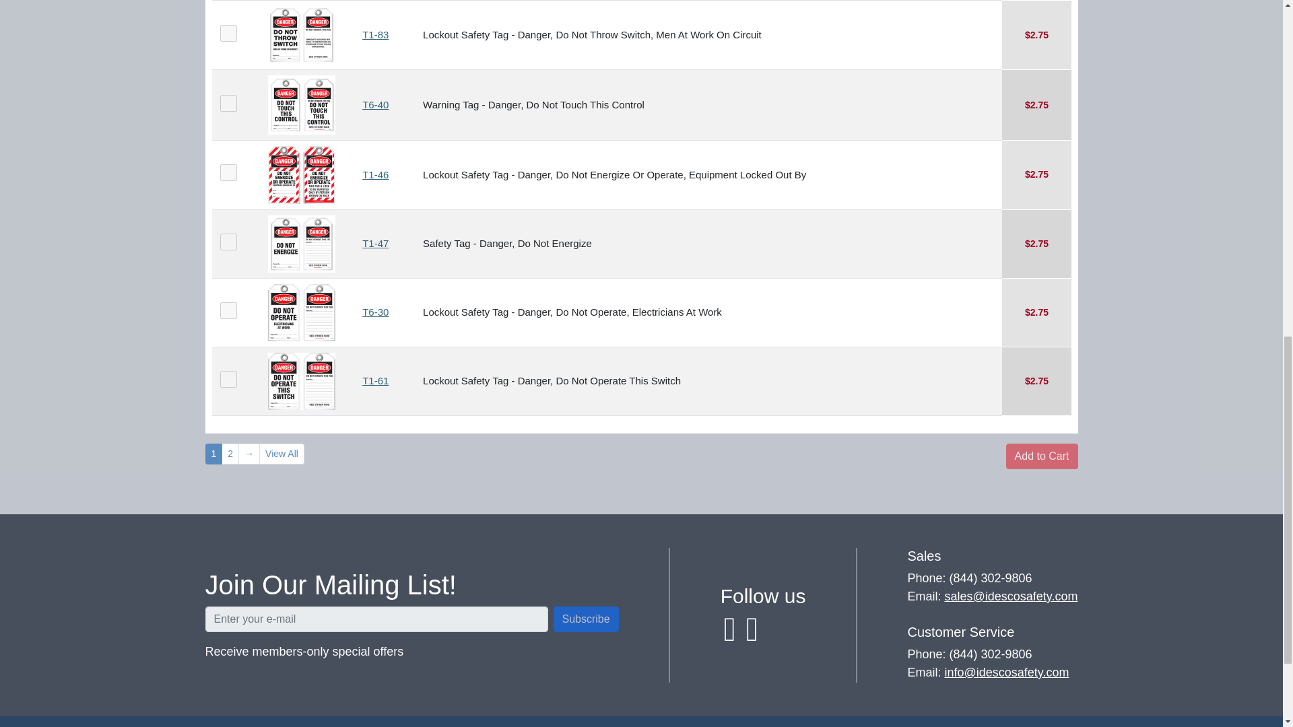 The width and height of the screenshot is (1293, 727). I want to click on 25, so click(228, 378).